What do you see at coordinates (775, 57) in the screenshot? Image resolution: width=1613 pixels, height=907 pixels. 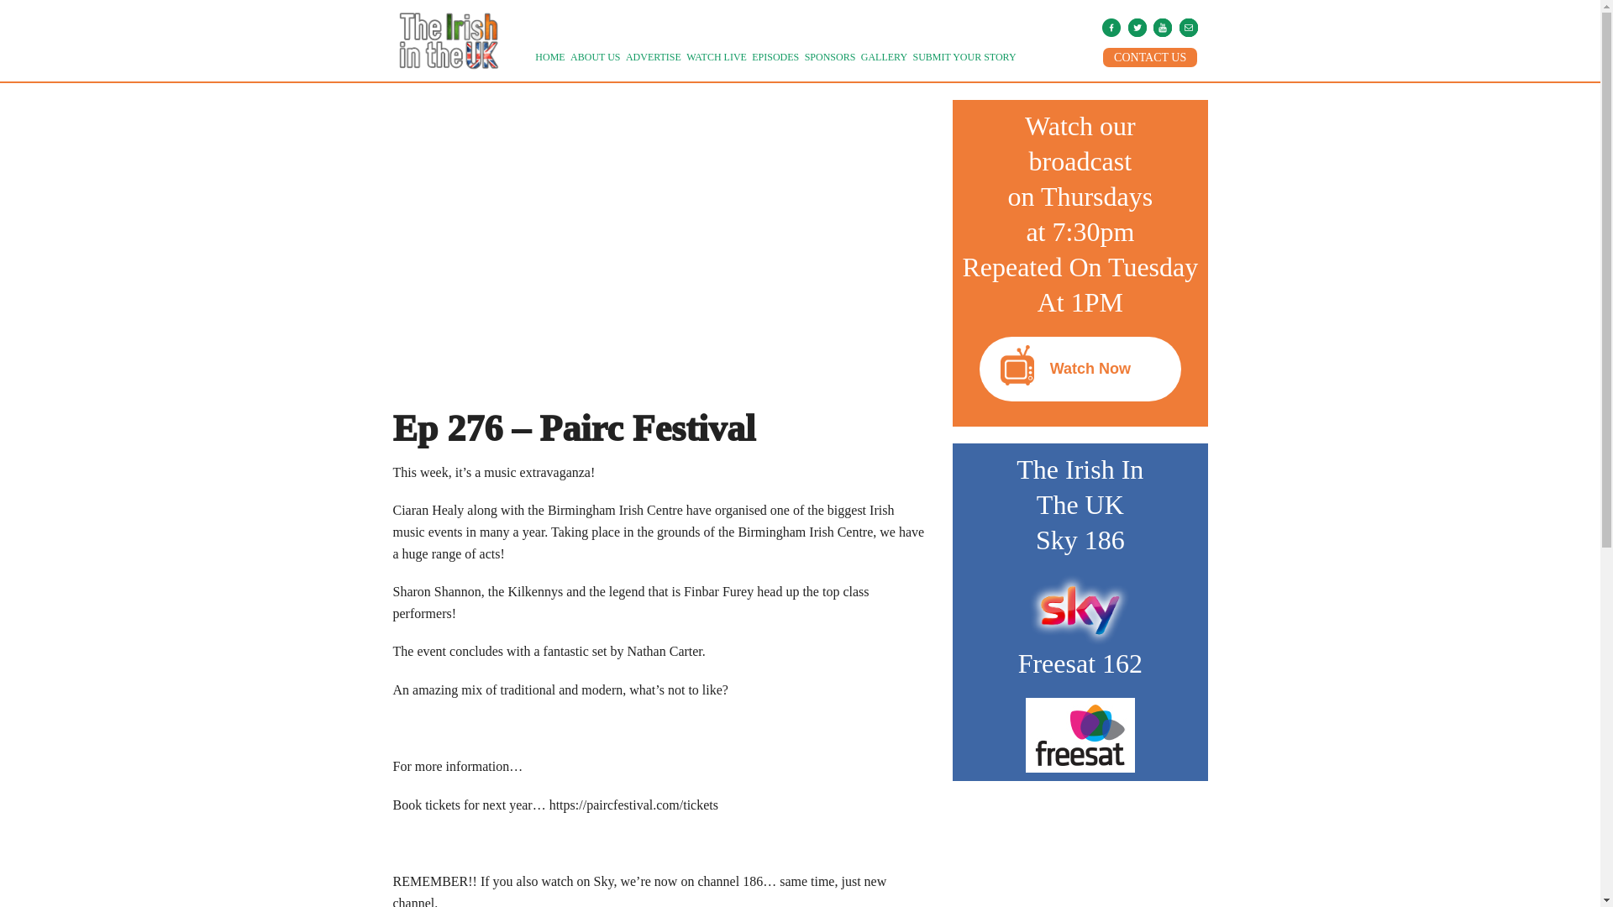 I see `EPISODES` at bounding box center [775, 57].